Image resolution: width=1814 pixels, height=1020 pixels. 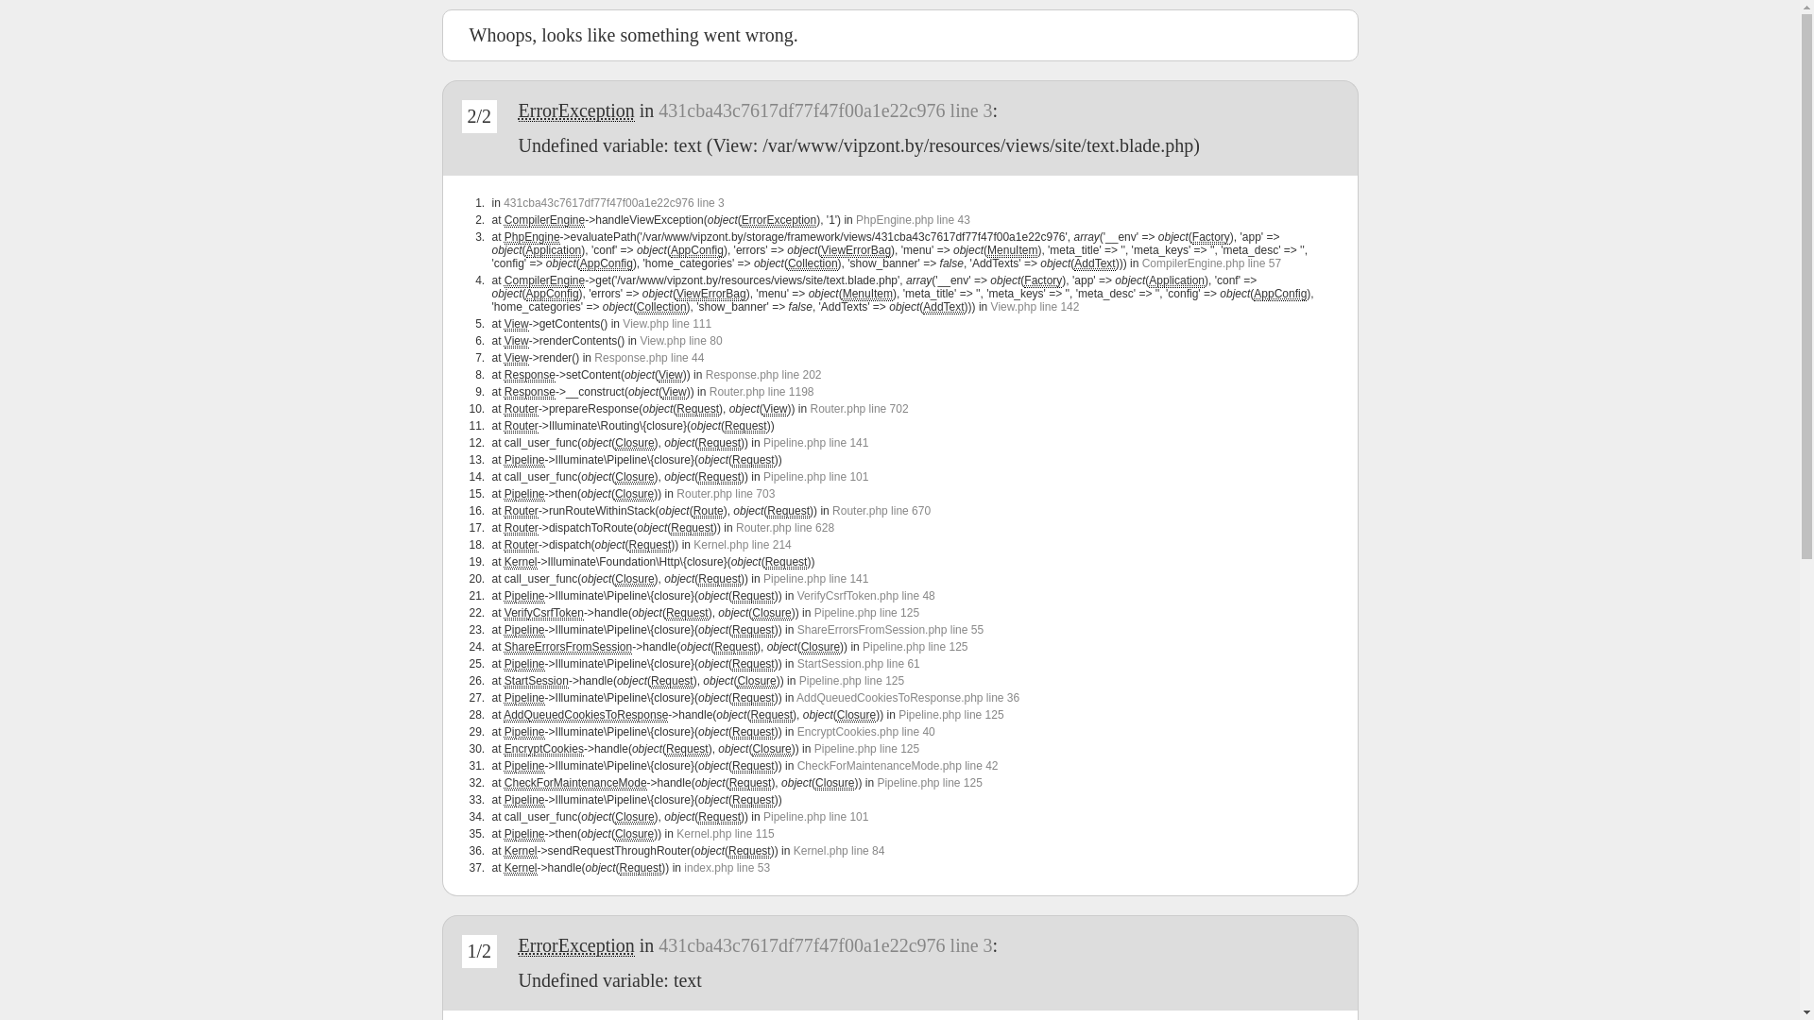 What do you see at coordinates (852, 681) in the screenshot?
I see `Pipeline.php line 125` at bounding box center [852, 681].